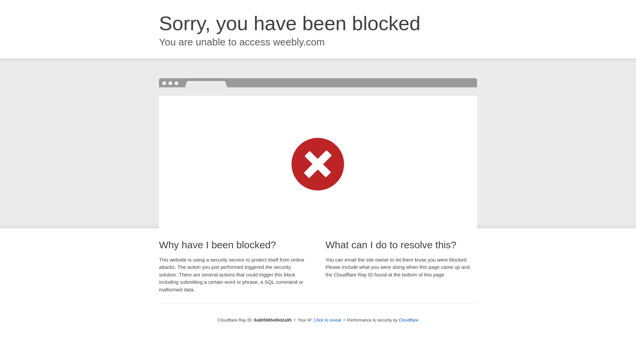 This screenshot has width=636, height=358. What do you see at coordinates (408, 320) in the screenshot?
I see `Cloudflare` at bounding box center [408, 320].